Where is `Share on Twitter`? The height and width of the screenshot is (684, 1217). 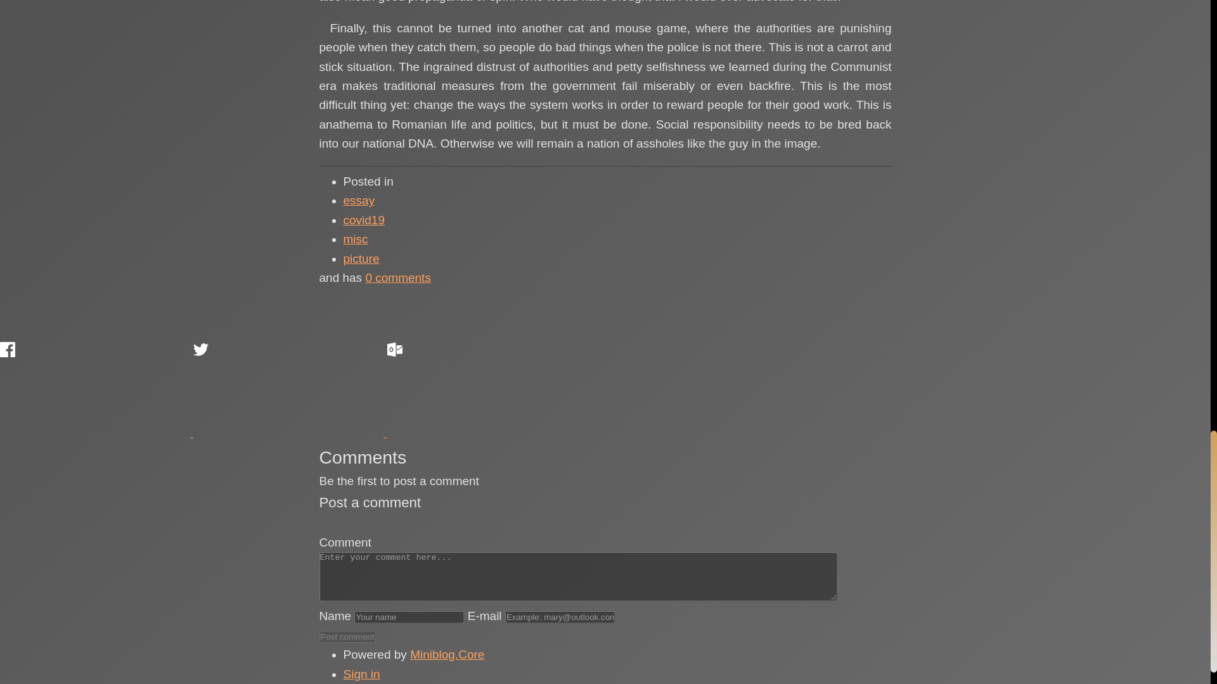
Share on Twitter is located at coordinates (288, 389).